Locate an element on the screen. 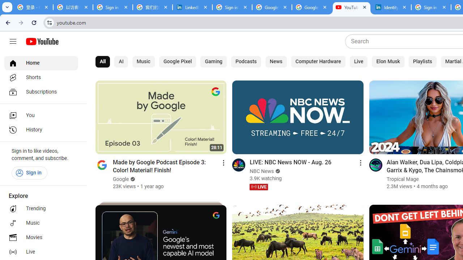 Image resolution: width=463 pixels, height=260 pixels. All is located at coordinates (103, 61).